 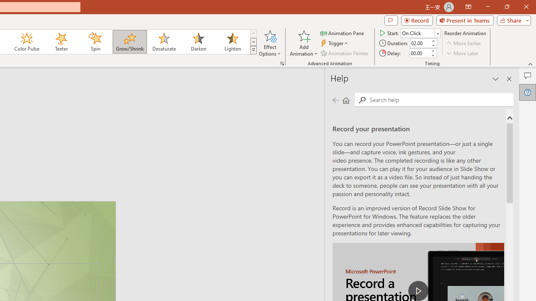 I want to click on Grow/Shrink, so click(x=129, y=42).